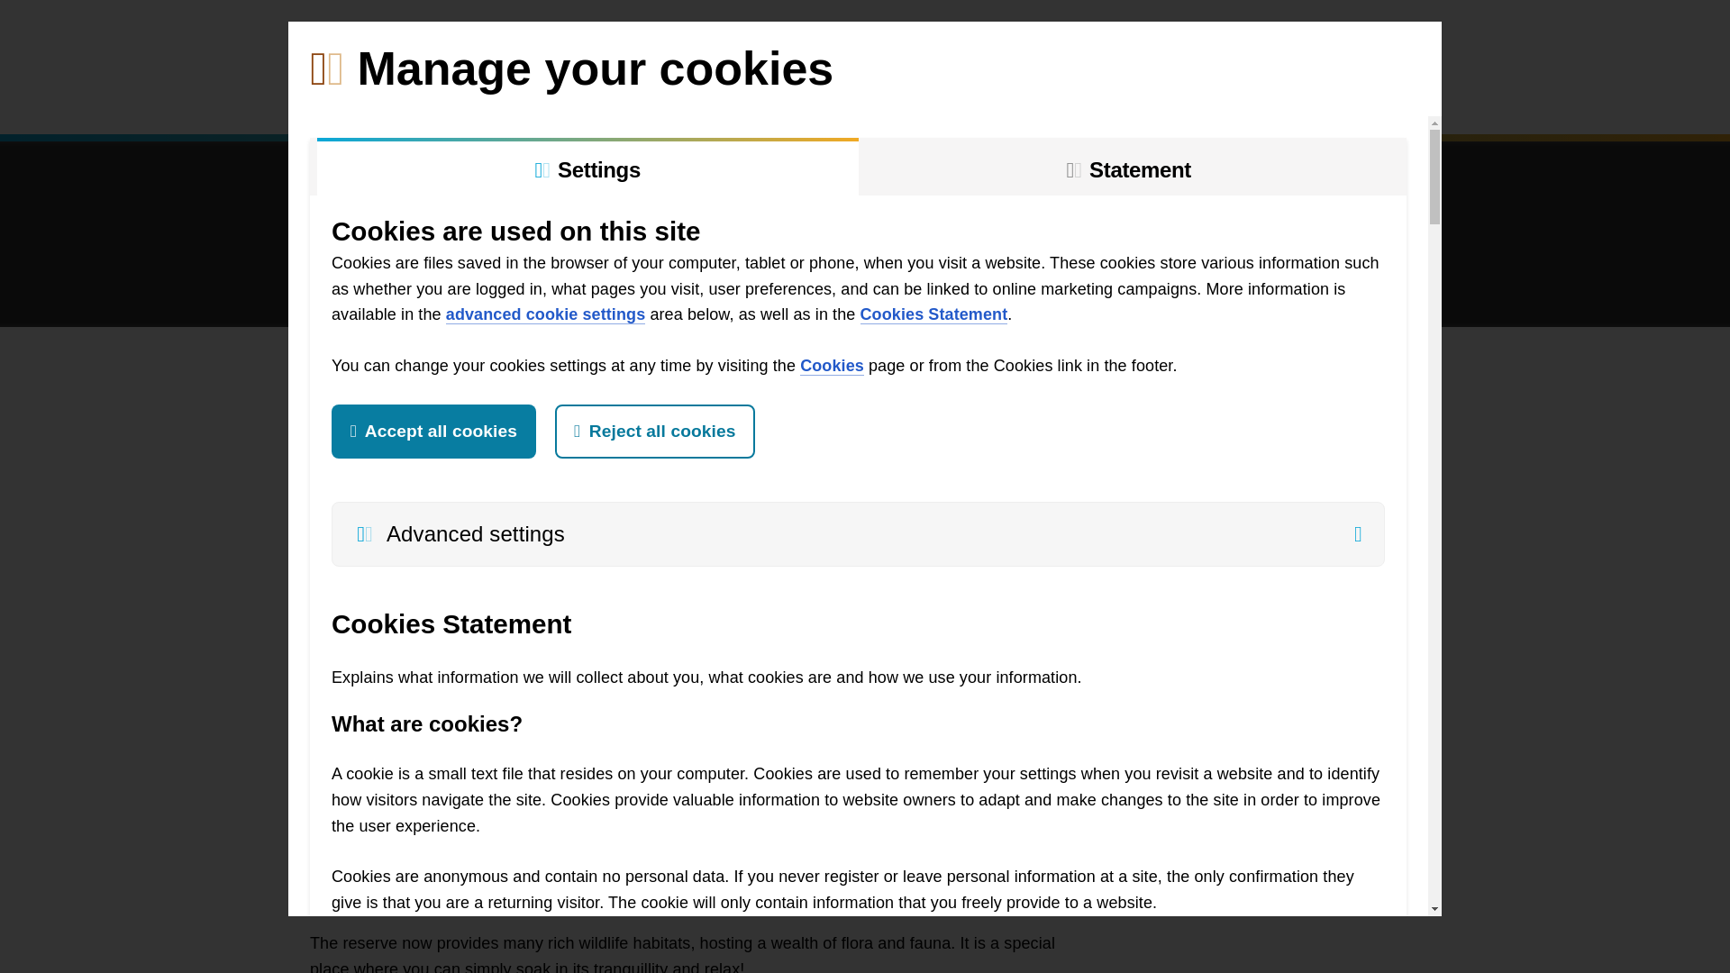 The width and height of the screenshot is (1730, 973). What do you see at coordinates (1409, 39) in the screenshot?
I see `Directory of beaches, parks and reserves in the East Riding` at bounding box center [1409, 39].